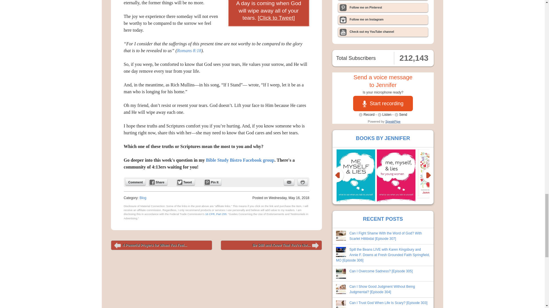  What do you see at coordinates (158, 182) in the screenshot?
I see `Share on Facebook` at bounding box center [158, 182].